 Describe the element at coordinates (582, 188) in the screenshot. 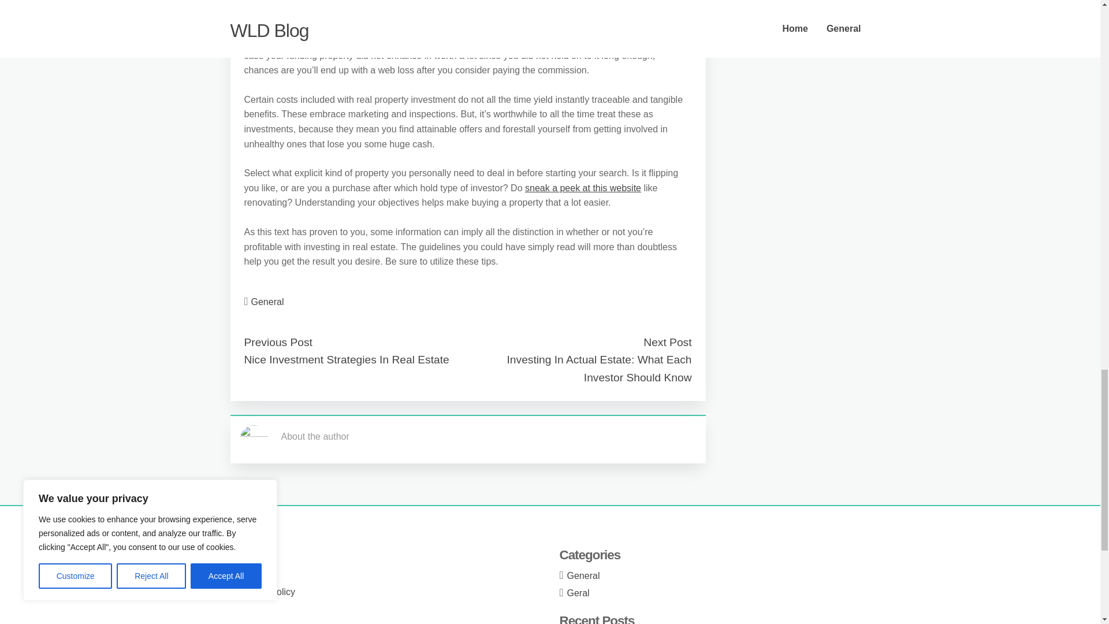

I see `sneak a peek at this website` at that location.